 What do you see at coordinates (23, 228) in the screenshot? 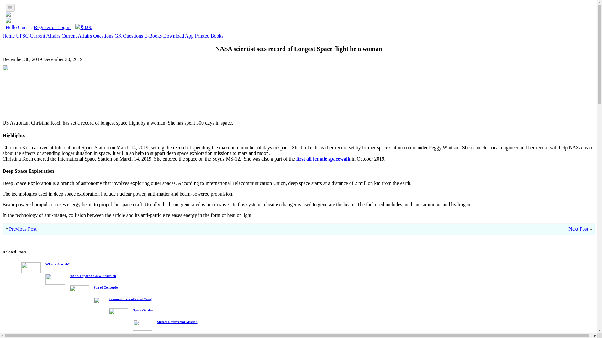
I see `Previous Post` at bounding box center [23, 228].